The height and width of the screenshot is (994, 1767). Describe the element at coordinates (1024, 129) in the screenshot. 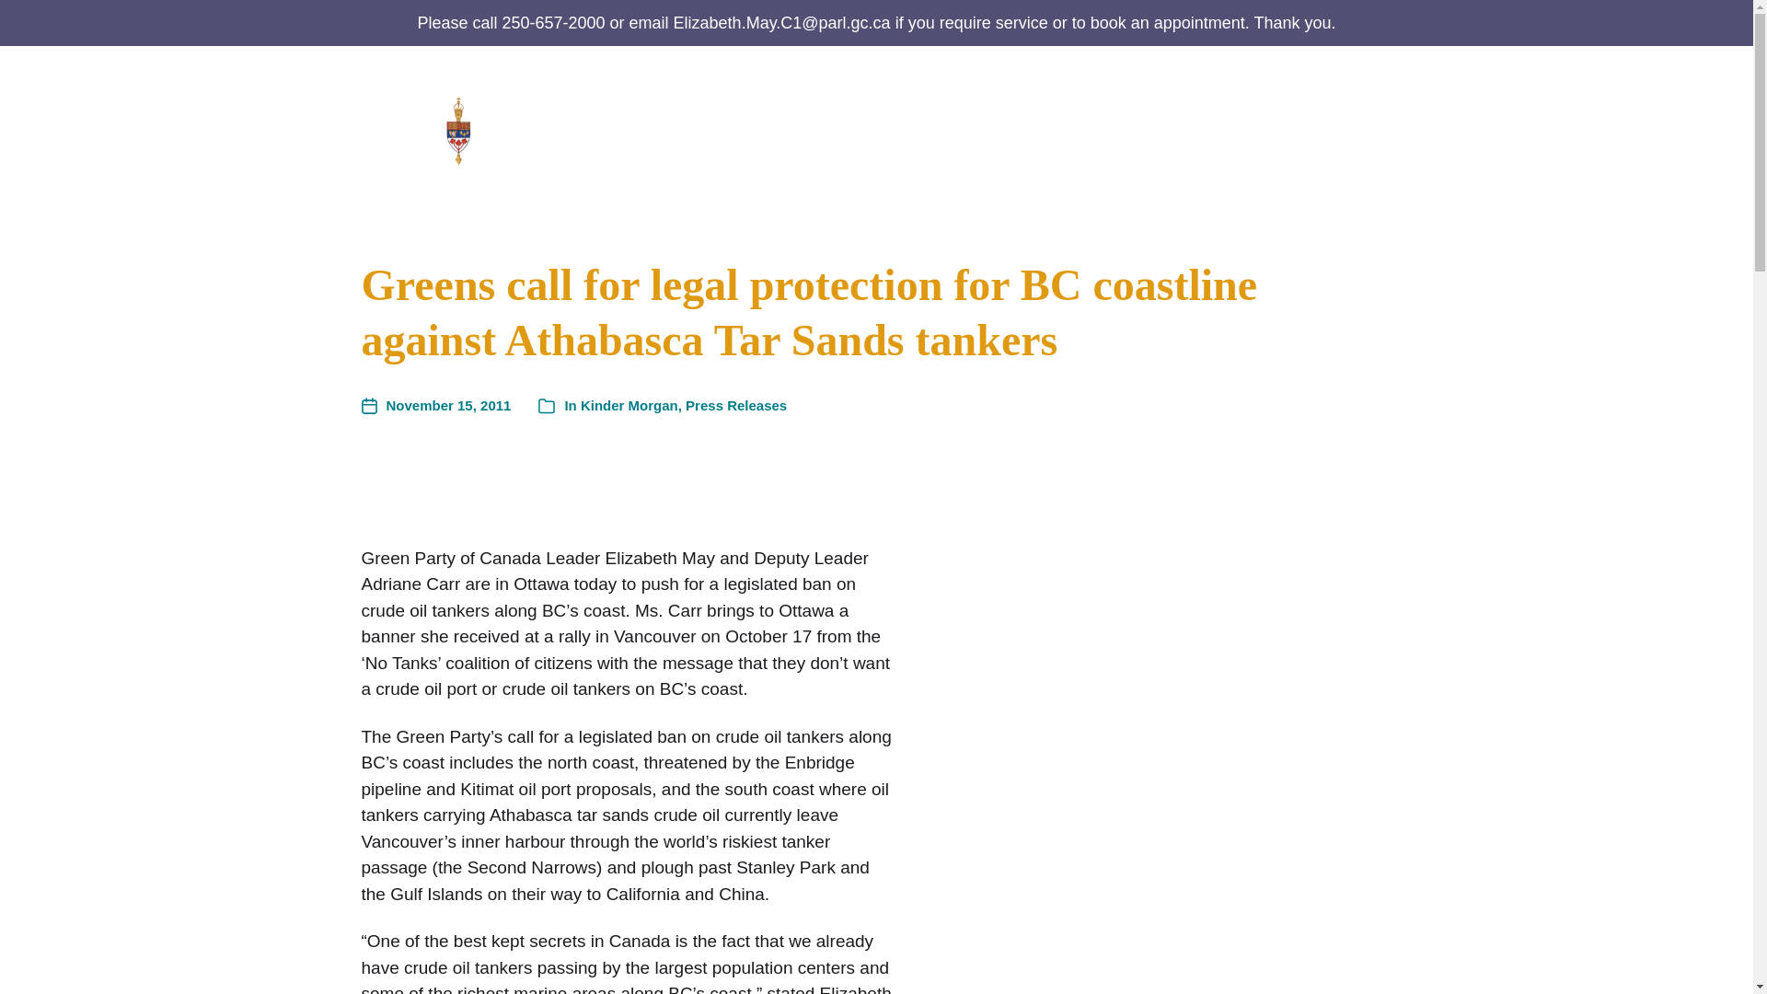

I see `Publications` at that location.